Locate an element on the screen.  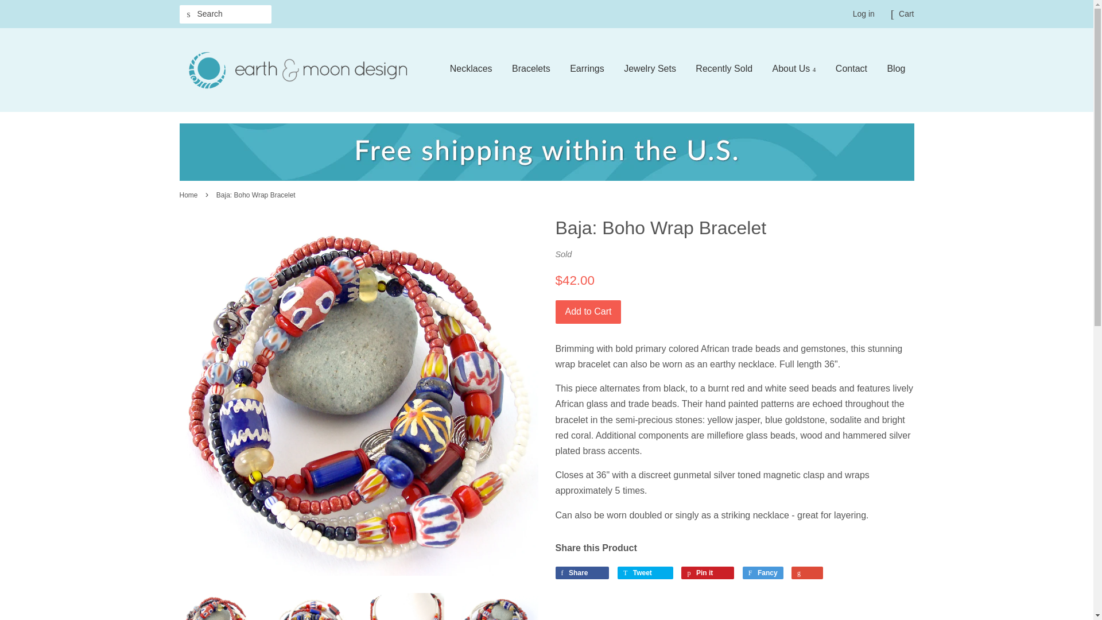
Back to the frontpage is located at coordinates (189, 195).